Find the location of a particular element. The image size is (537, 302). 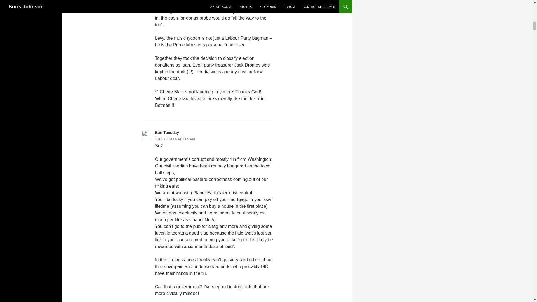

JULY 13, 2006 AT 7:05 PM is located at coordinates (175, 139).